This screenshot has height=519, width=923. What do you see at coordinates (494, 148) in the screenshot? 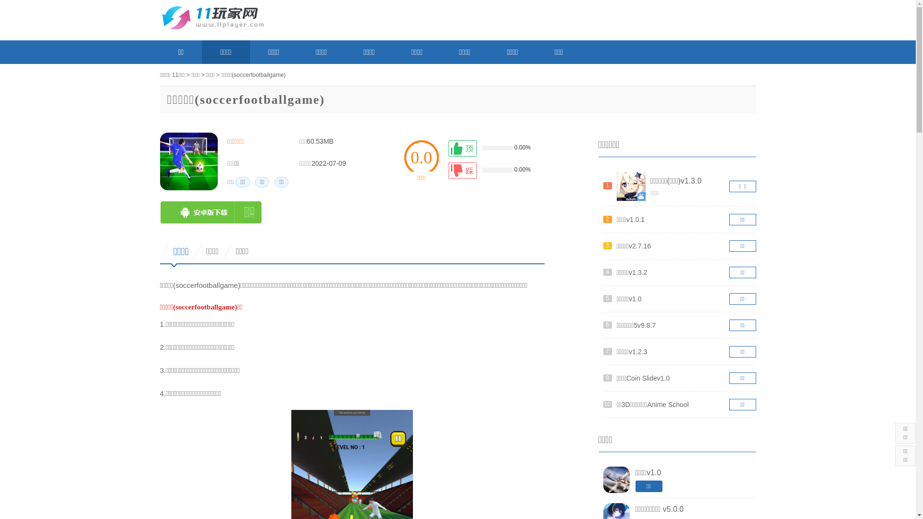
I see `0.00%` at bounding box center [494, 148].